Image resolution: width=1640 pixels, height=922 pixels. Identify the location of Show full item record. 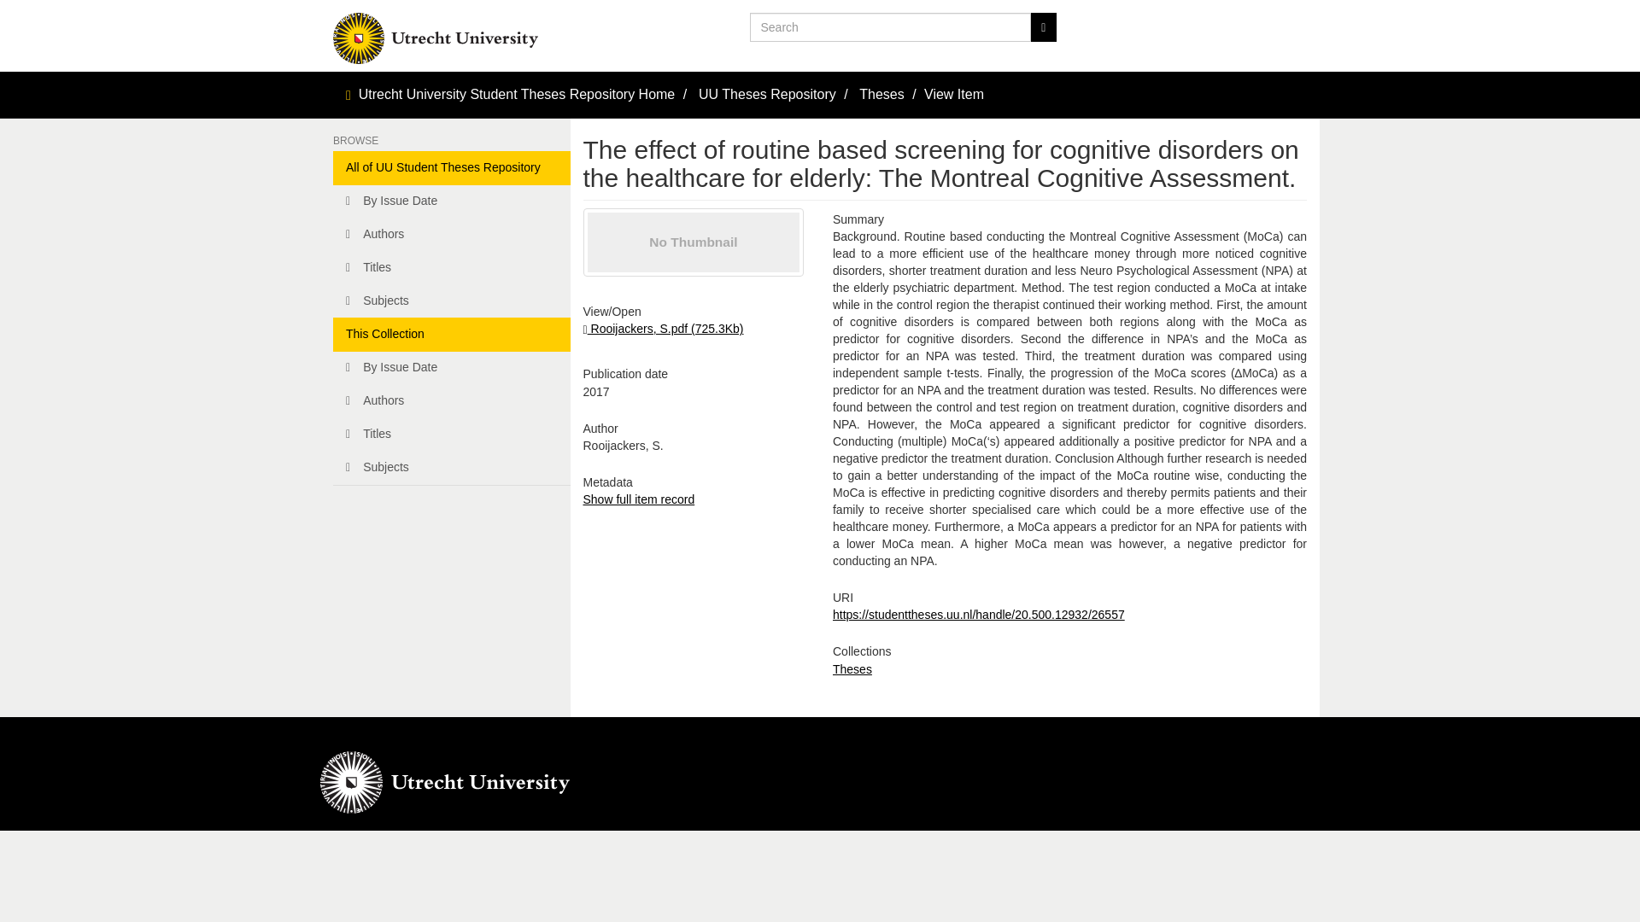
(637, 499).